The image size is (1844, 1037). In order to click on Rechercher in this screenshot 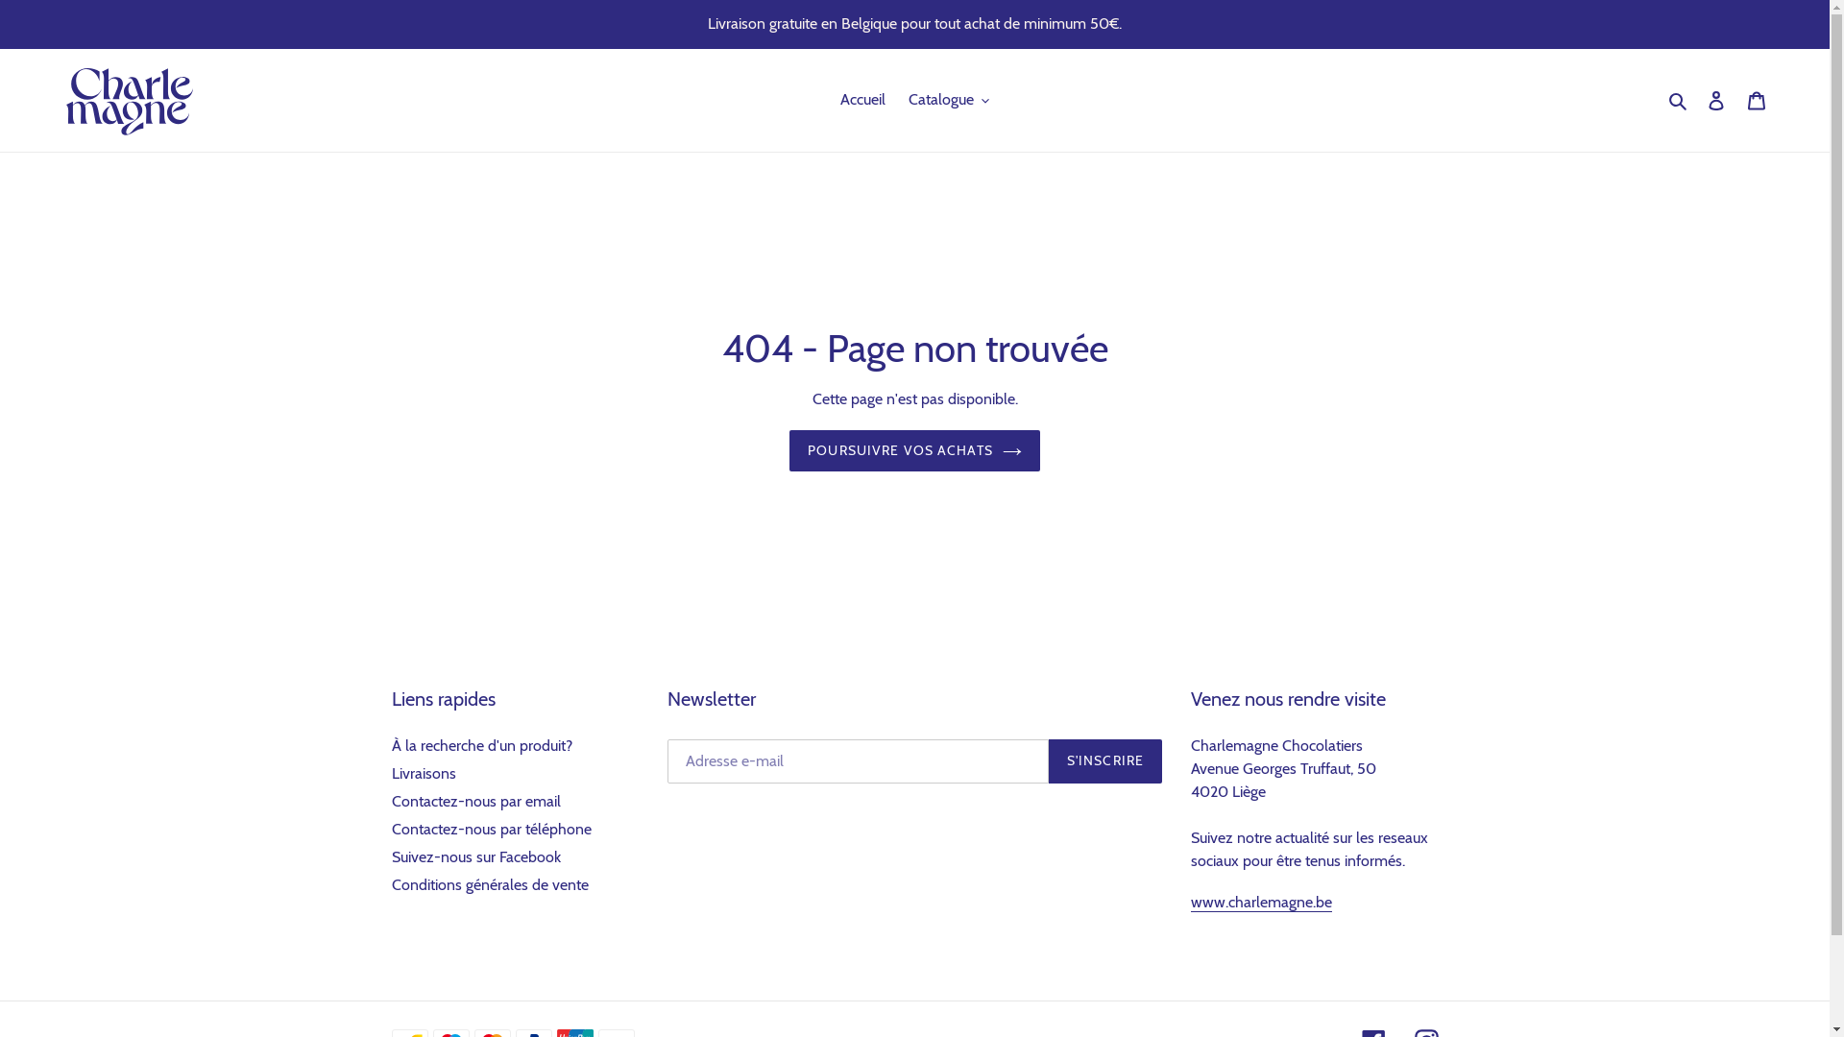, I will do `click(1679, 100)`.